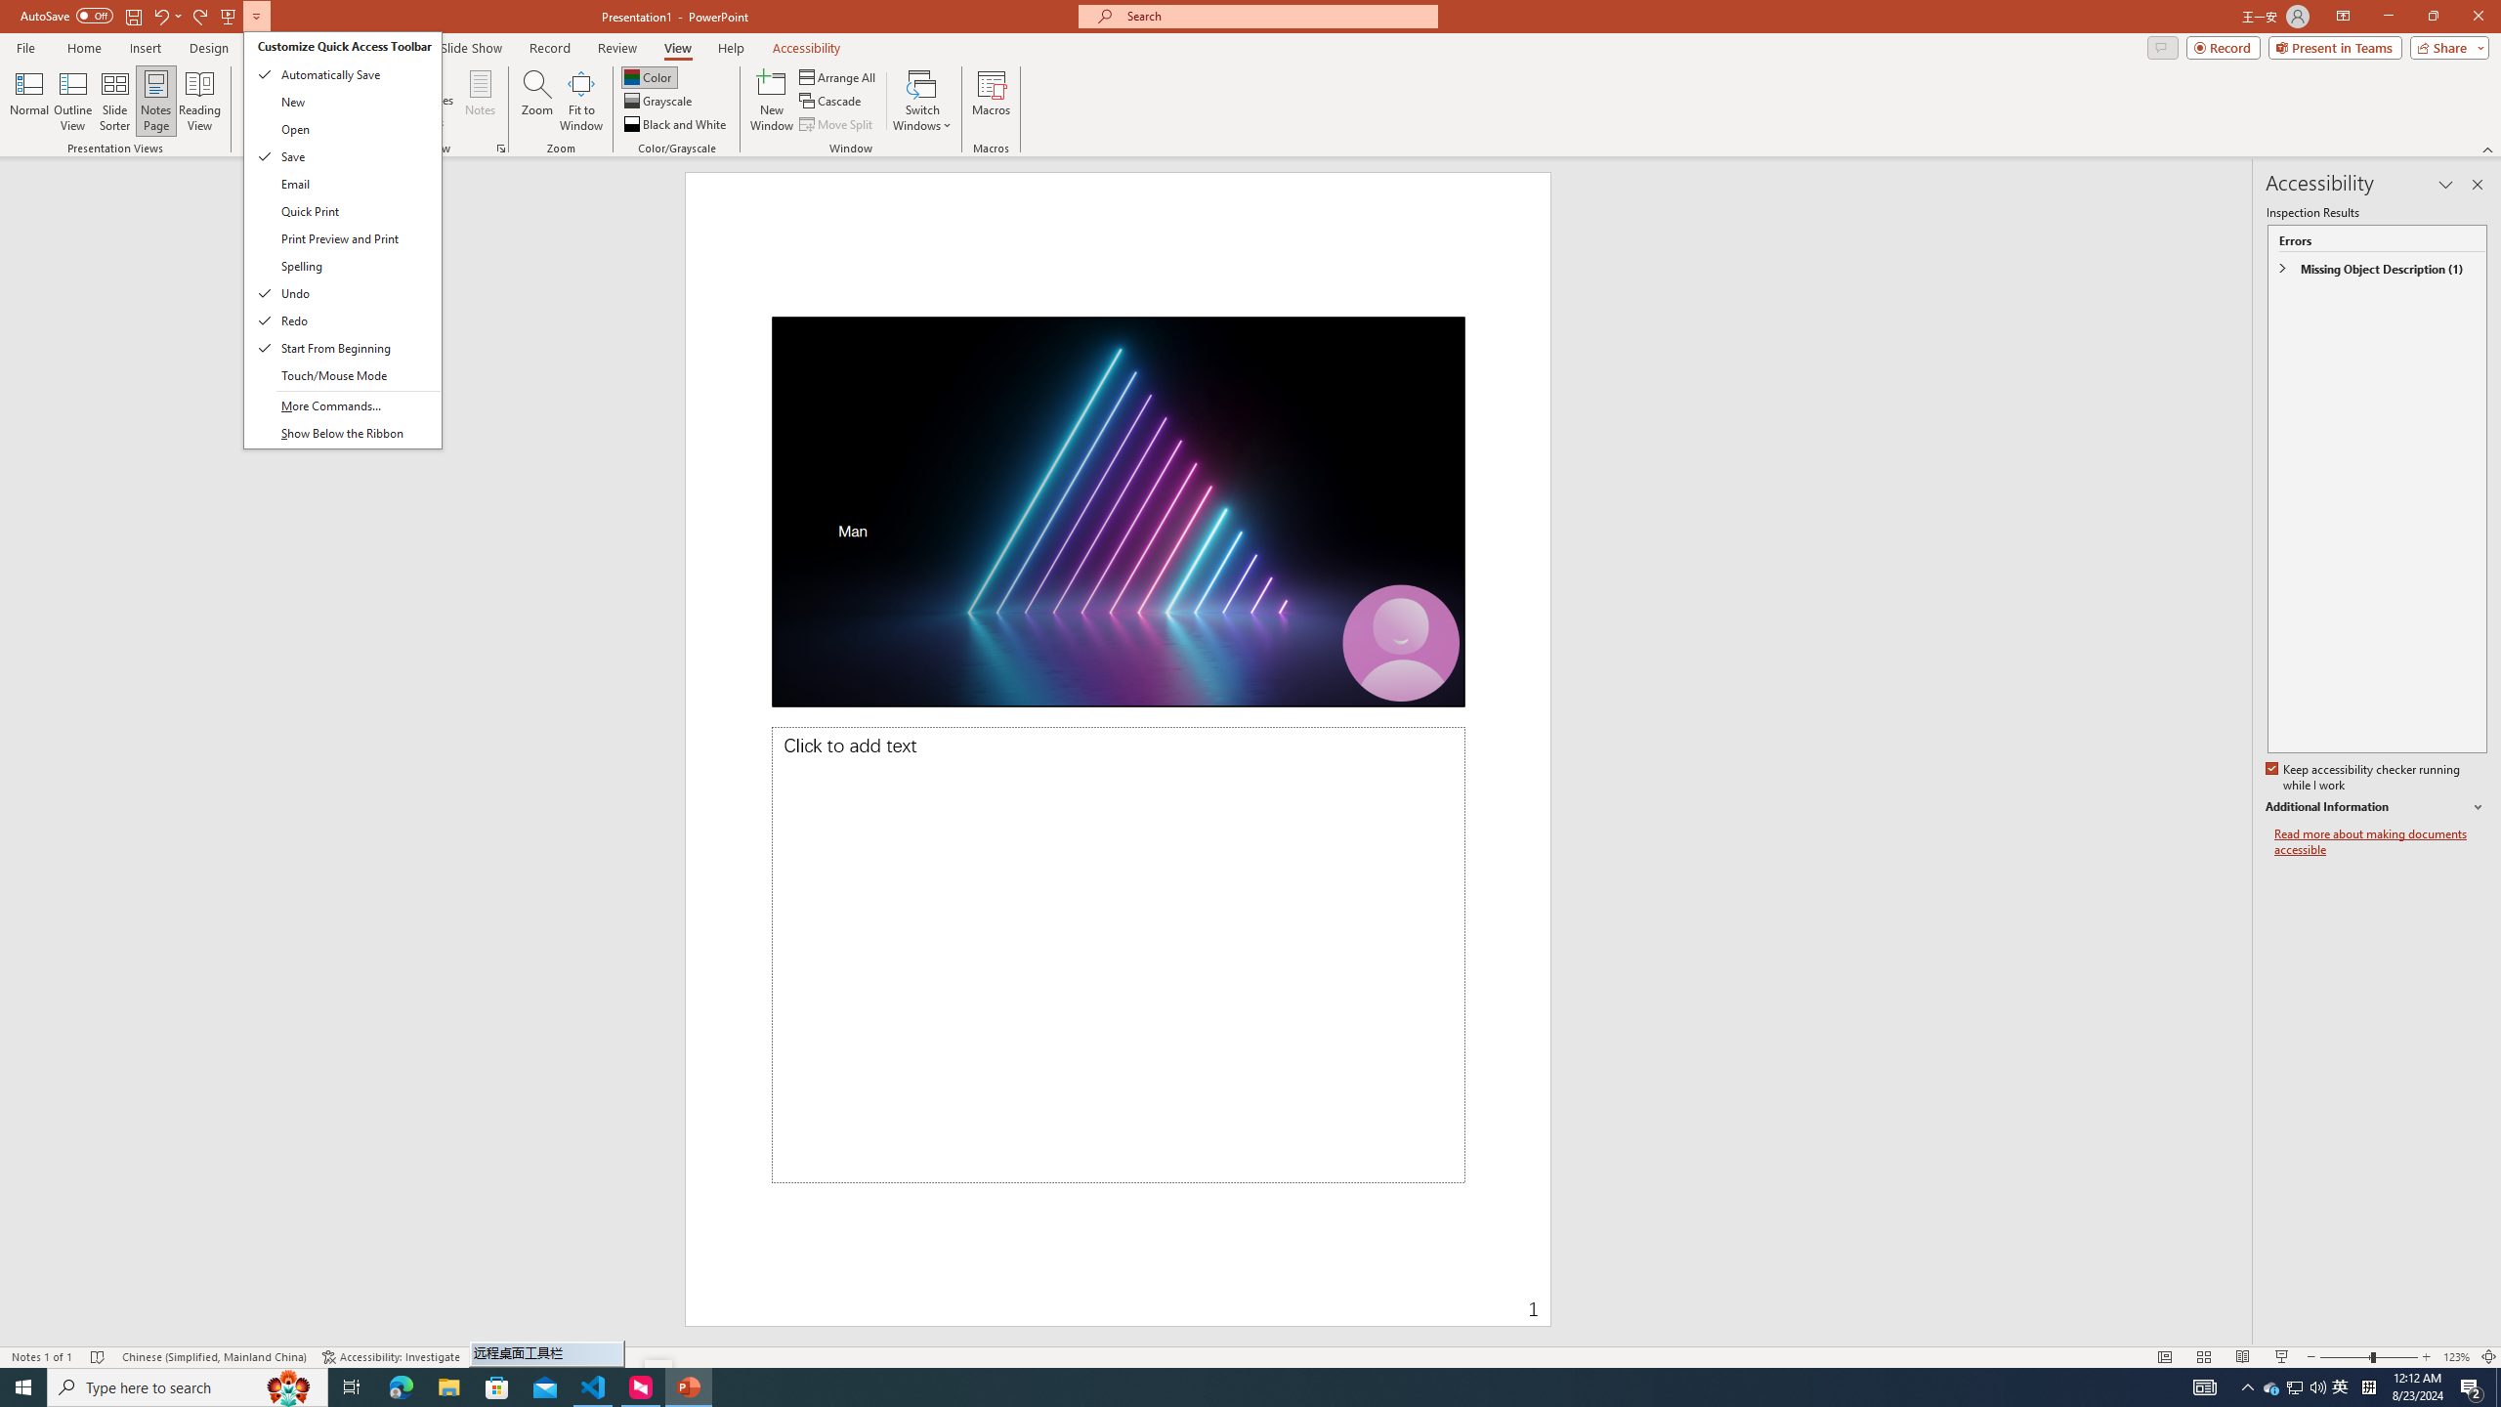 The image size is (2501, 1407). I want to click on Grayscale, so click(658, 102).